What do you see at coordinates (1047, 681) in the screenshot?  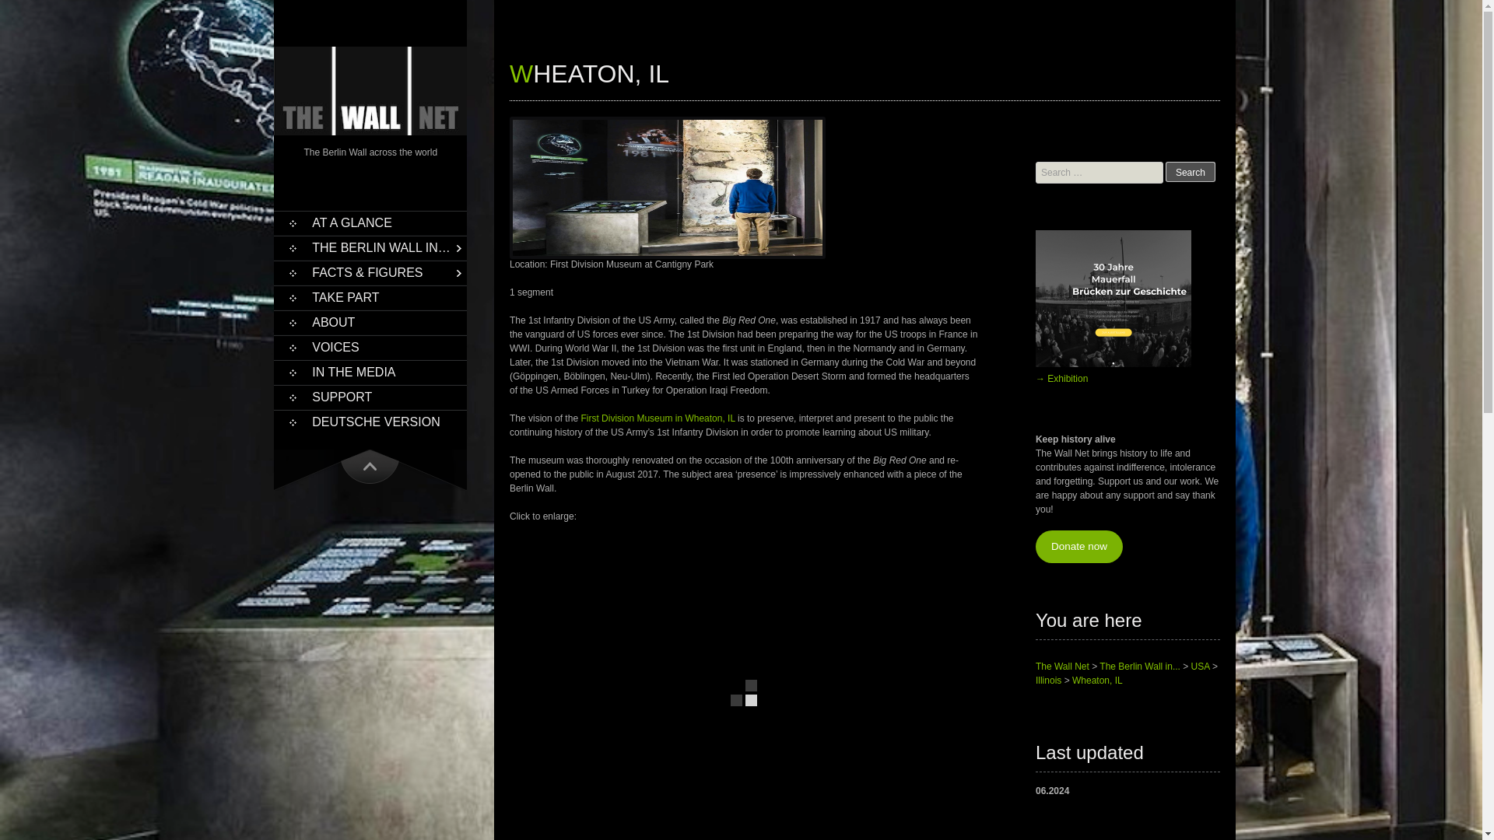 I see `Go to the Illinois category archives.` at bounding box center [1047, 681].